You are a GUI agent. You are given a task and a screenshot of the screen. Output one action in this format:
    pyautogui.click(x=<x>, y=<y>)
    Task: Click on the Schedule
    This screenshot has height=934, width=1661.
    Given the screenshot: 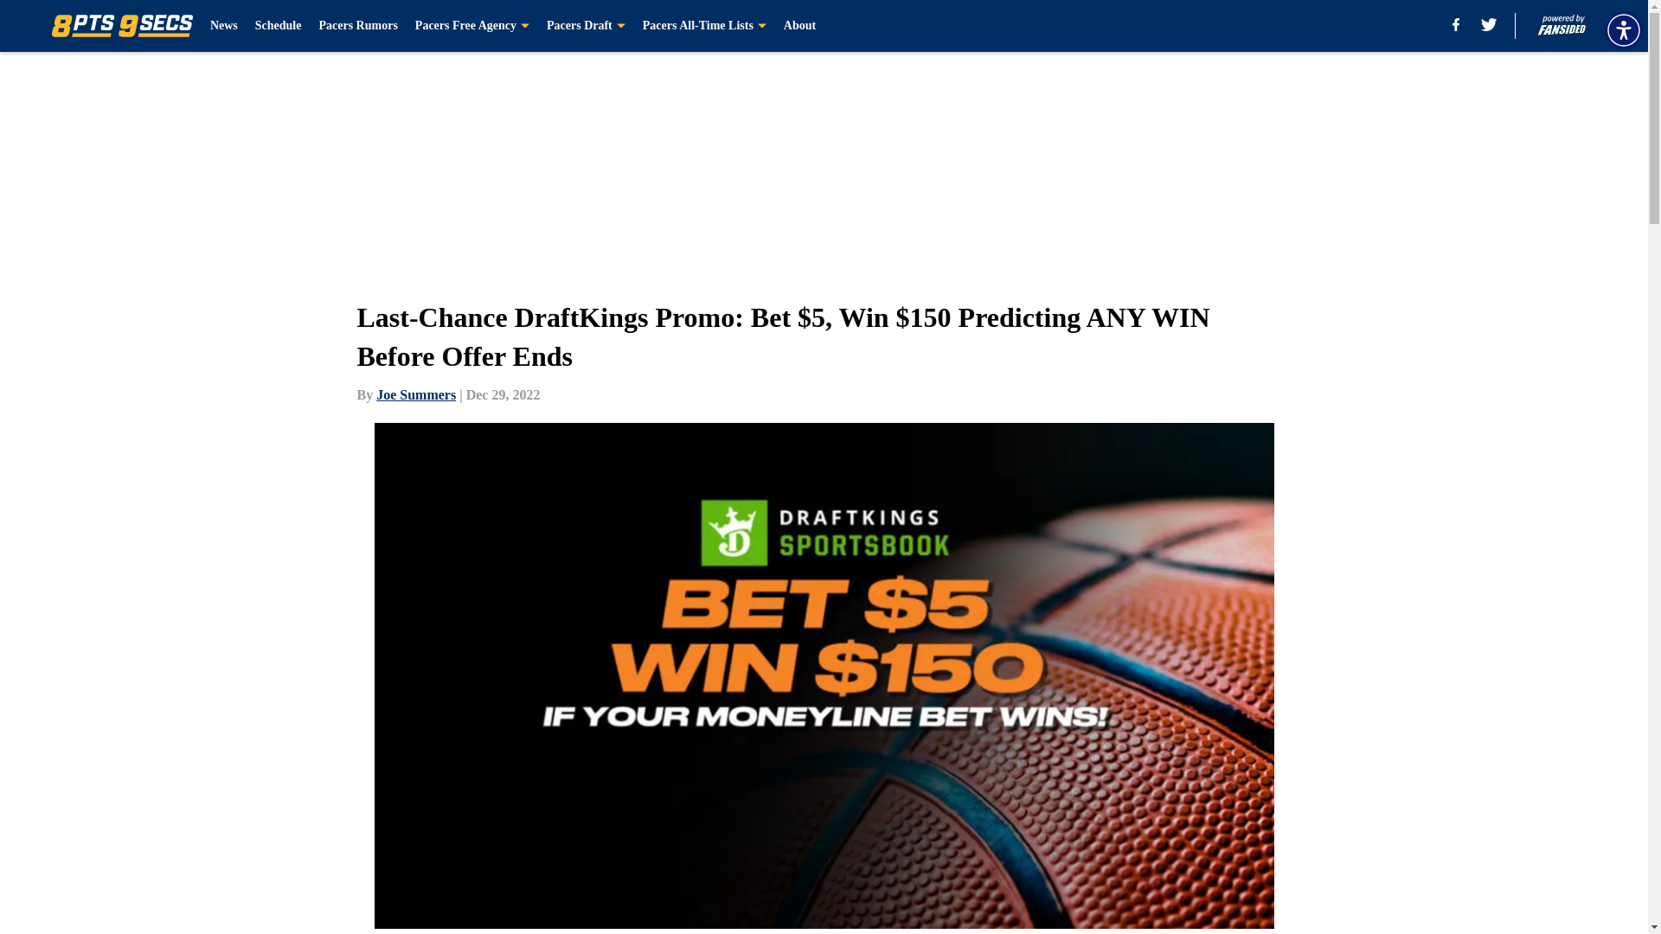 What is the action you would take?
    pyautogui.click(x=279, y=26)
    